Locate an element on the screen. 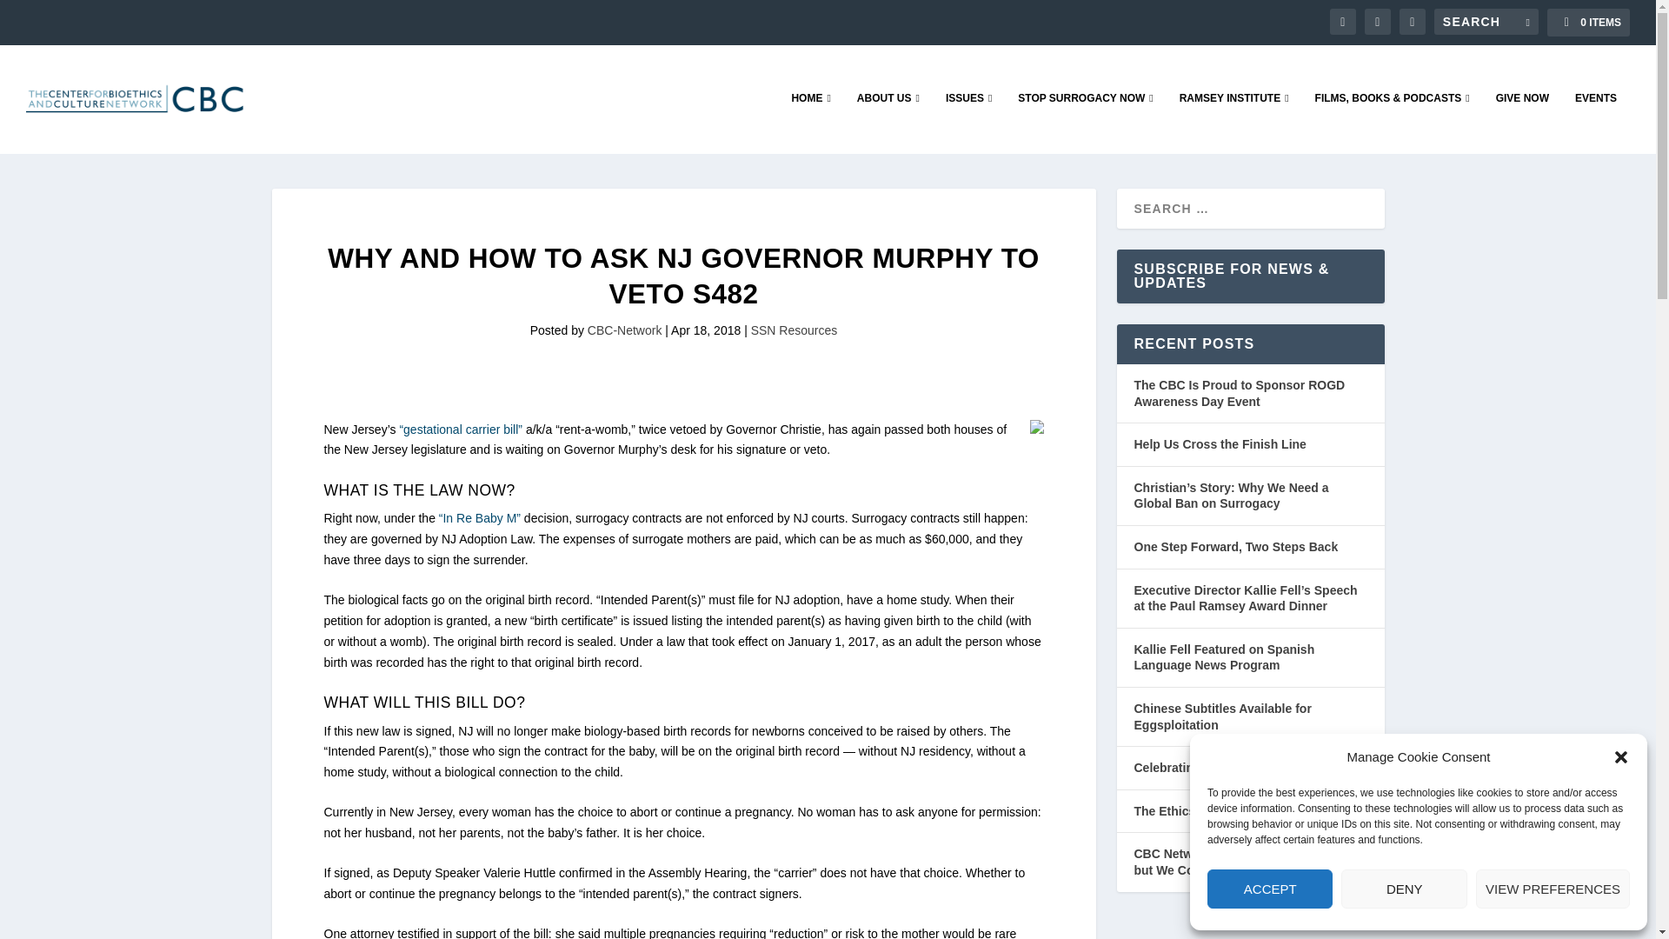  ACCEPT is located at coordinates (1269, 889).